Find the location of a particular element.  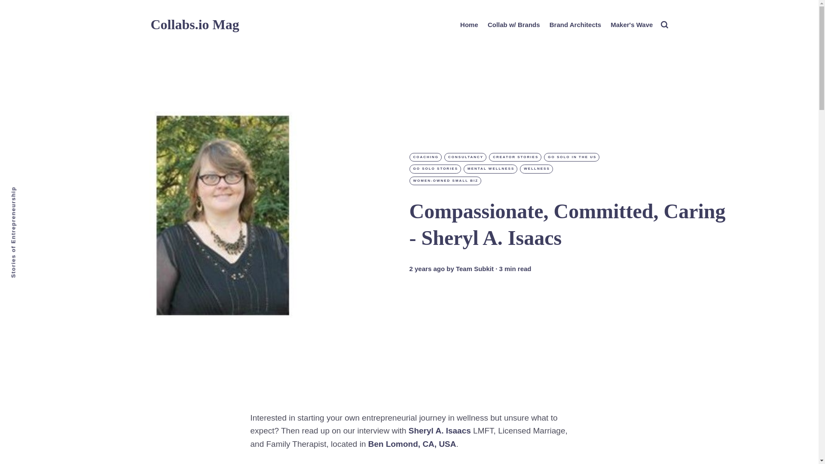

GO SOLO STORIES is located at coordinates (435, 168).